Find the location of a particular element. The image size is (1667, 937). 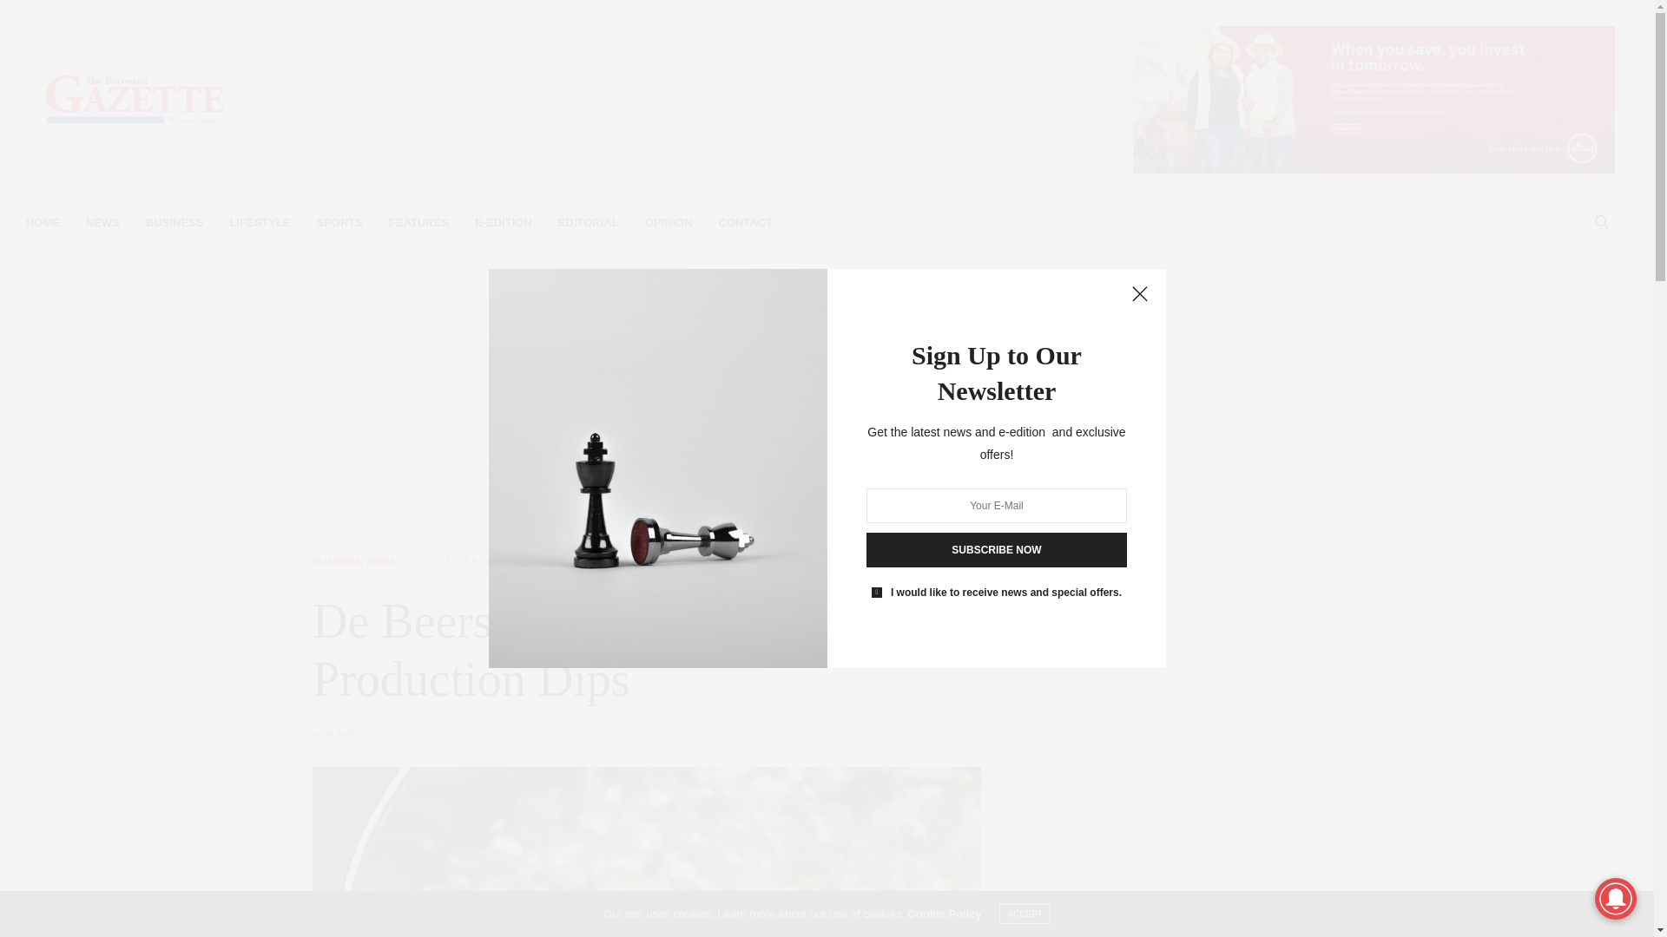

Botswana Gazette is located at coordinates (135, 99).